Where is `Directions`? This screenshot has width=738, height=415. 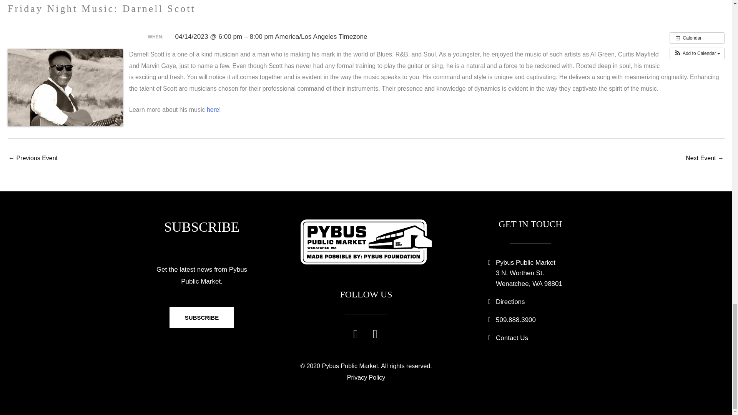
Directions is located at coordinates (510, 302).